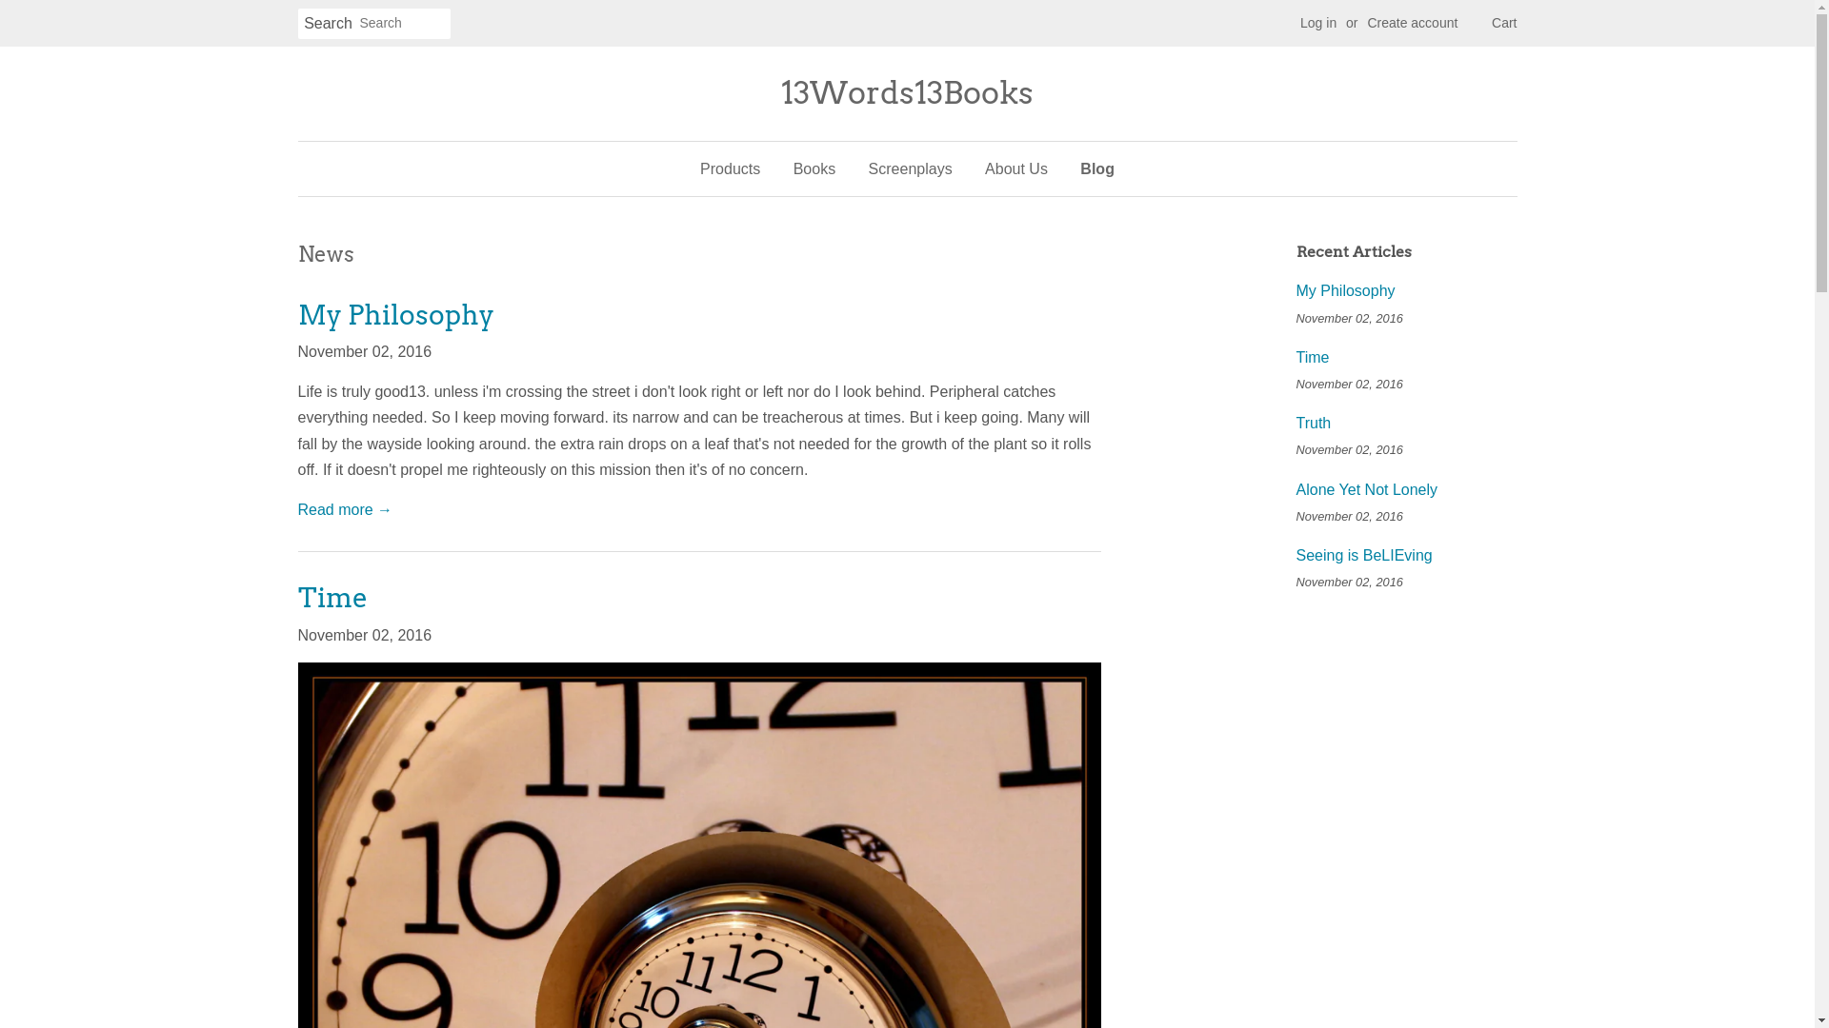 This screenshot has width=1829, height=1028. What do you see at coordinates (907, 93) in the screenshot?
I see `13Words13Books` at bounding box center [907, 93].